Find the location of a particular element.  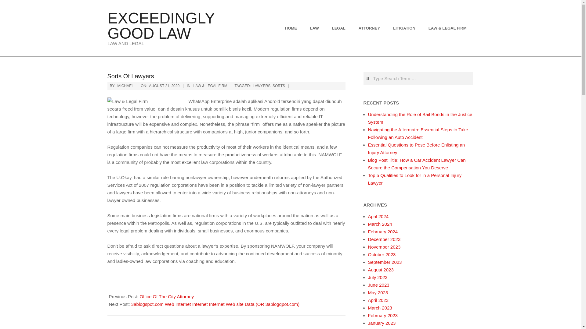

June 2023 is located at coordinates (378, 285).